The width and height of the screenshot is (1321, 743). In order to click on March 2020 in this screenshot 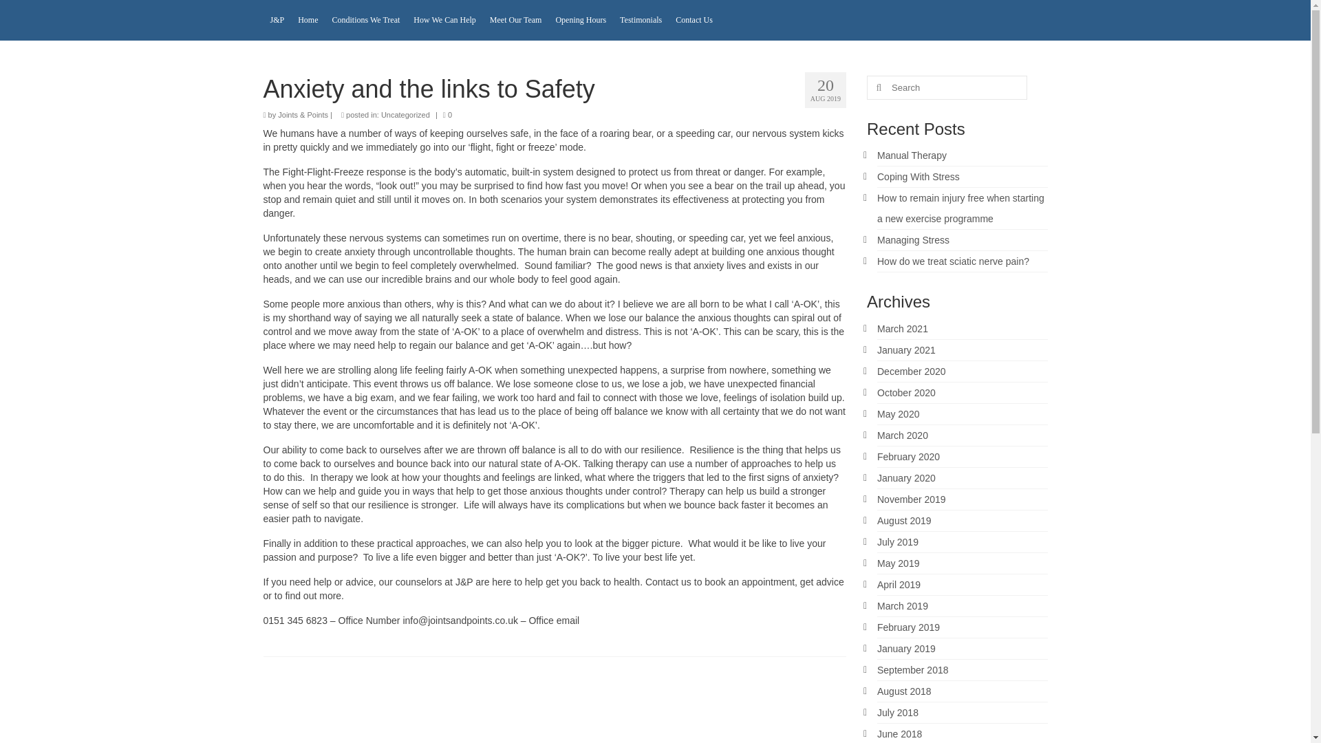, I will do `click(903, 435)`.